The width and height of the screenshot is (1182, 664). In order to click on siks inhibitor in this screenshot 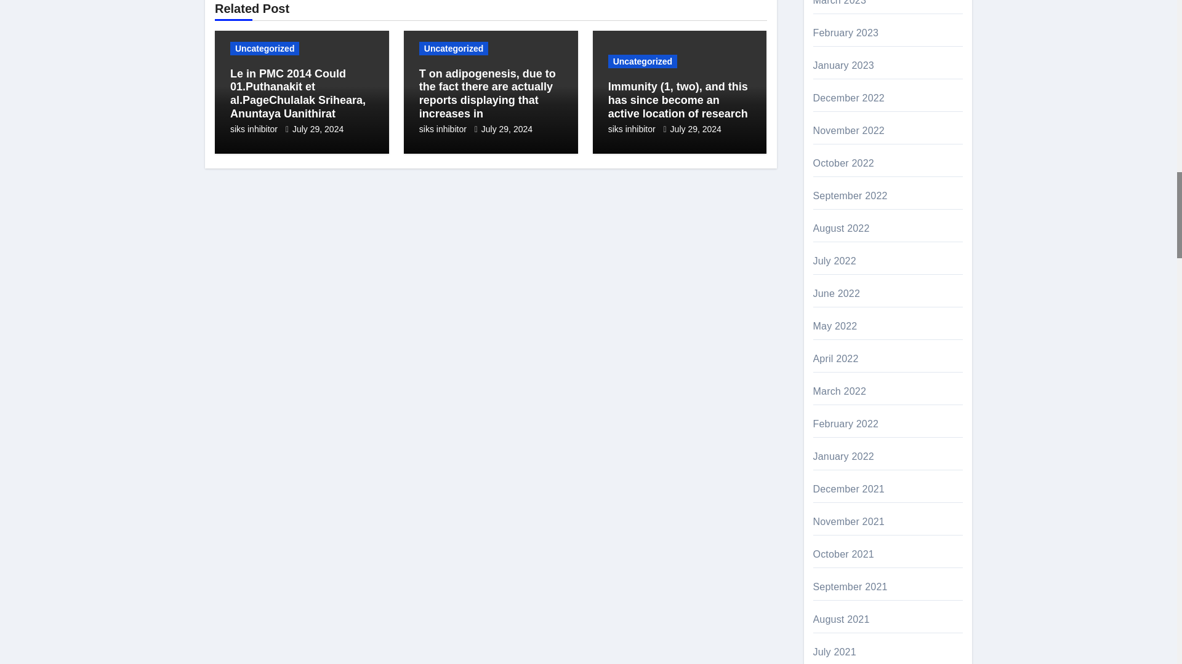, I will do `click(255, 129)`.